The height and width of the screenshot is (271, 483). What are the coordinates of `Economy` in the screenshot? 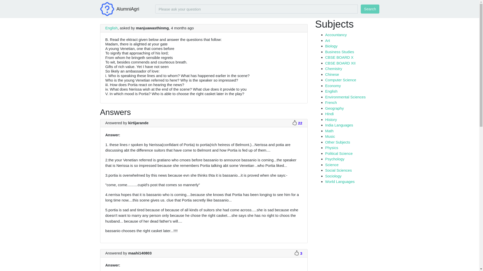 It's located at (333, 85).